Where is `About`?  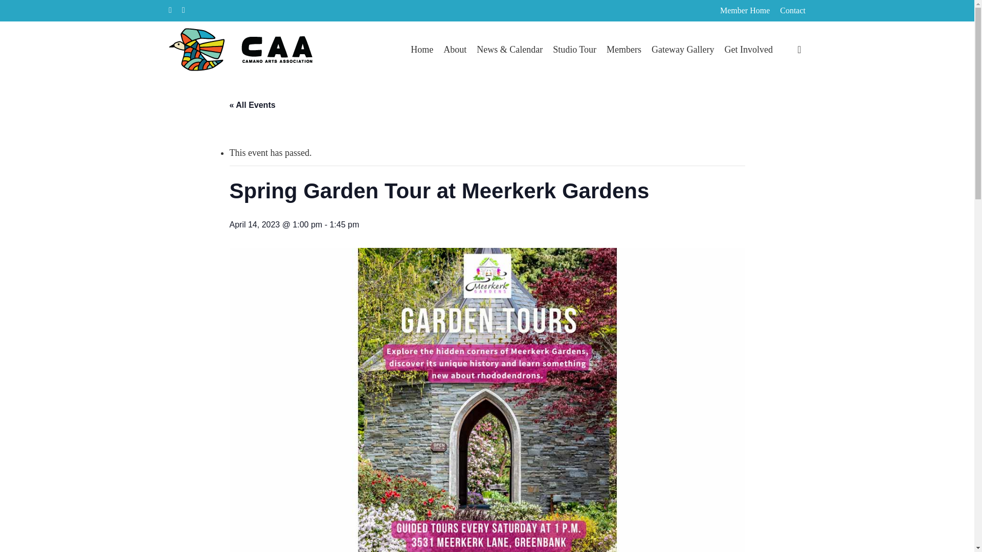 About is located at coordinates (455, 50).